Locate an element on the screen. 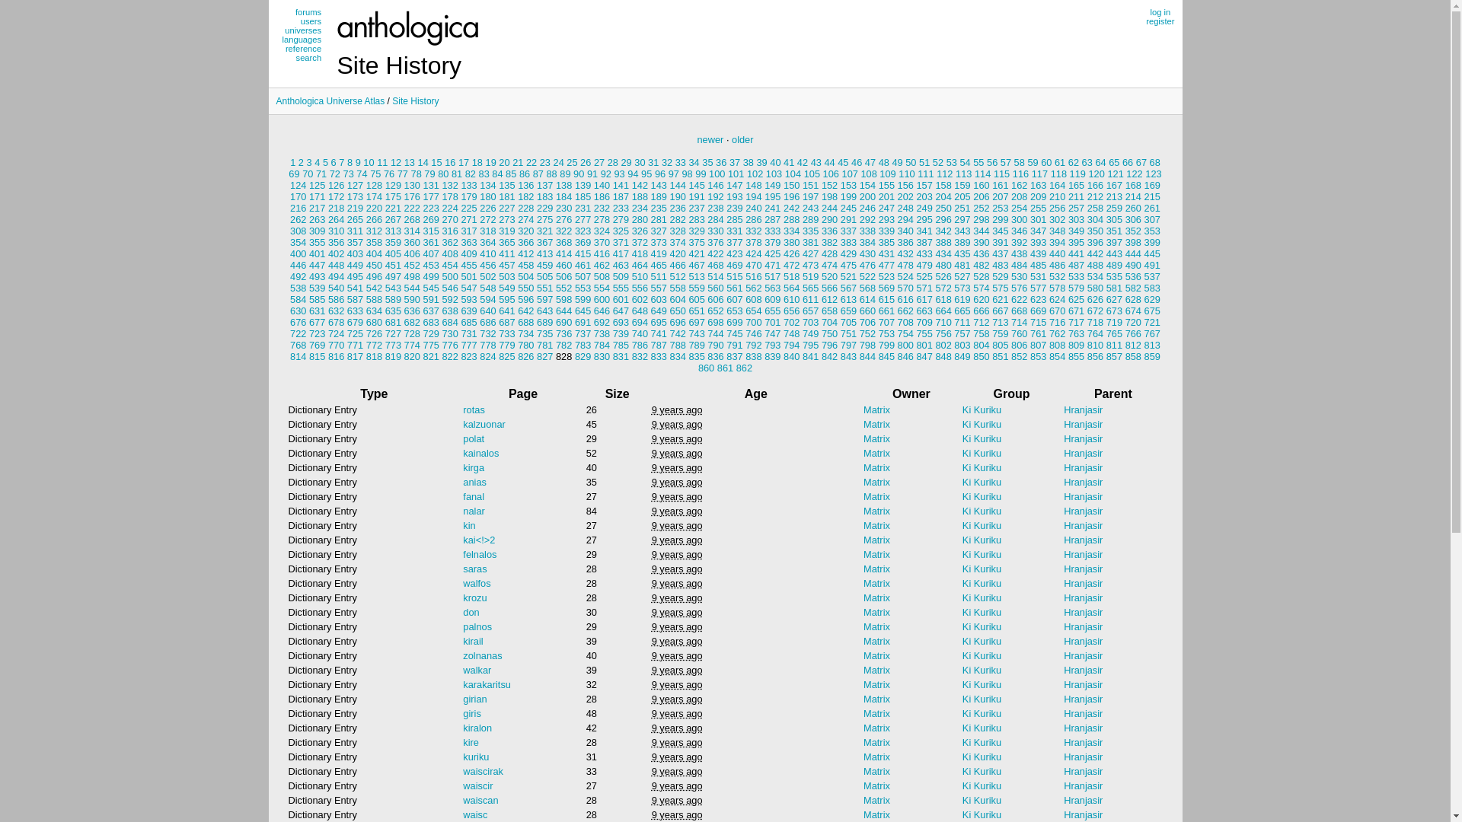 The image size is (1462, 822). 830 is located at coordinates (602, 356).